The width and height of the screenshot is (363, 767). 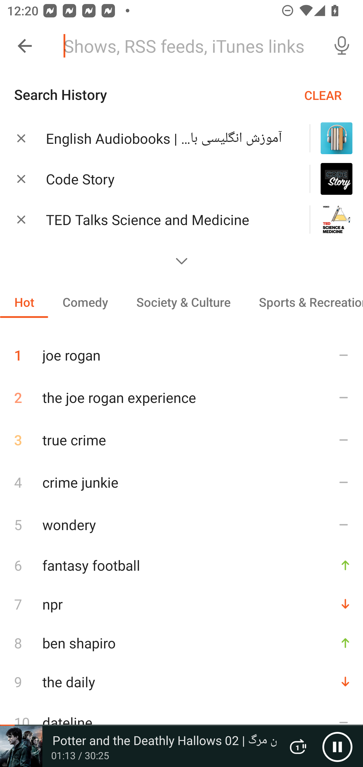 I want to click on CLEAR, so click(x=323, y=95).